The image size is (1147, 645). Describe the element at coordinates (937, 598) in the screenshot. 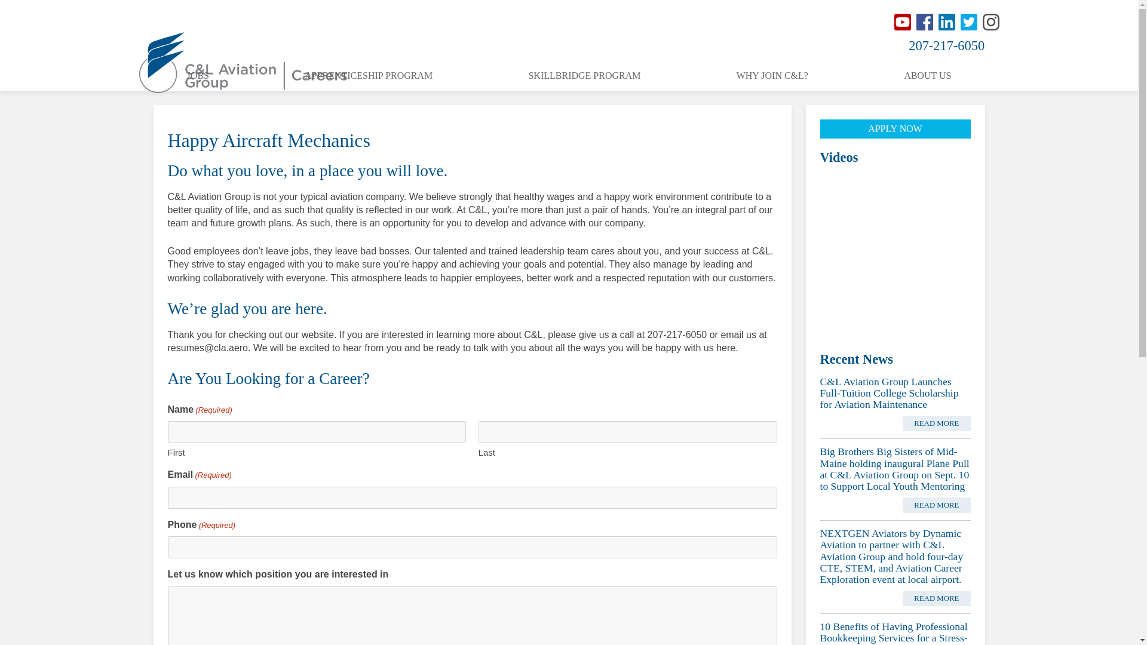

I see `READ MORE` at that location.